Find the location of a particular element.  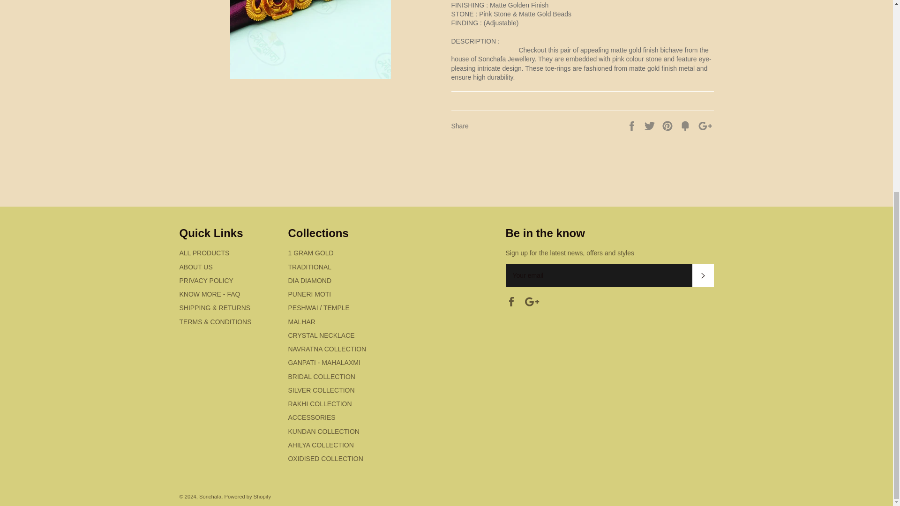

Add to Fancy is located at coordinates (686, 126).